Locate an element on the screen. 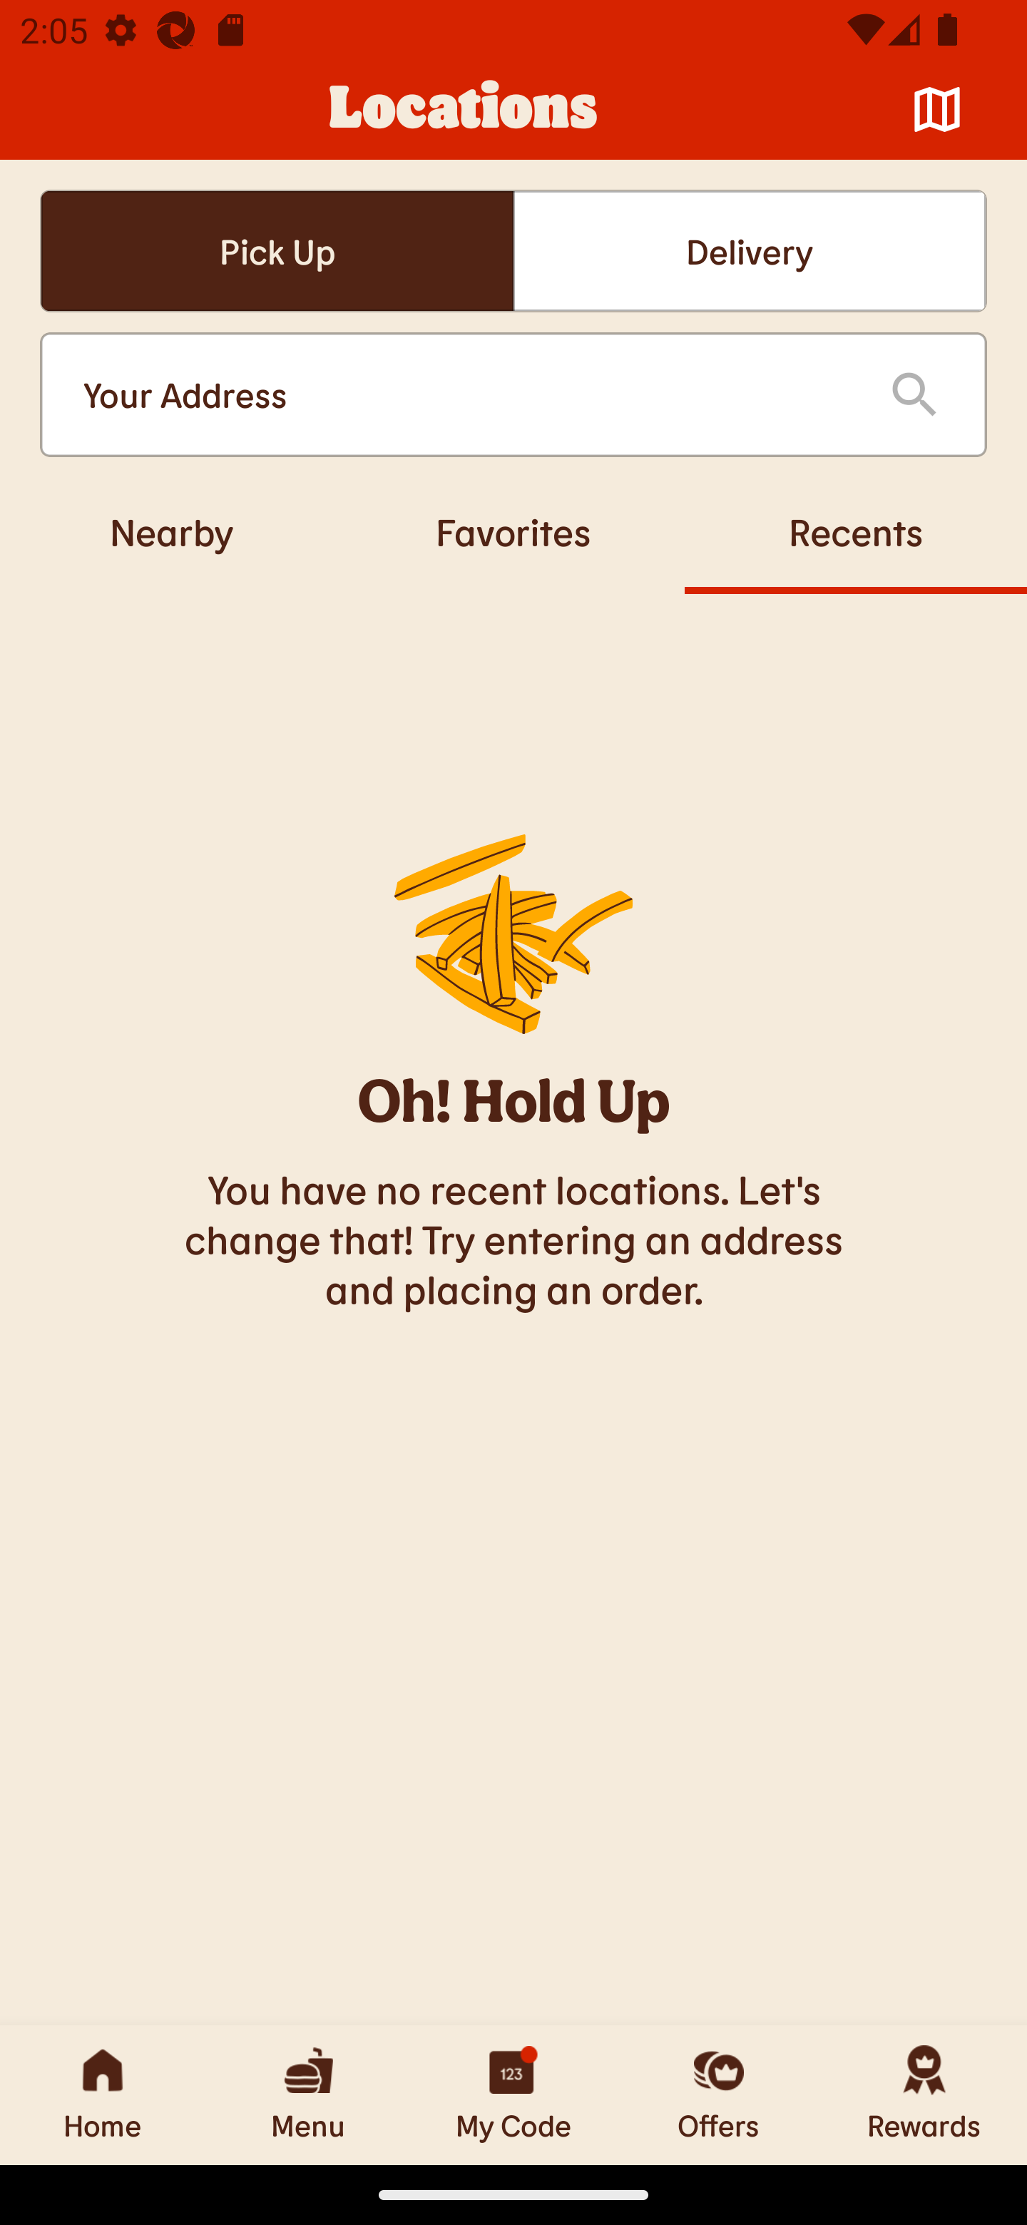  Rewards is located at coordinates (924, 2094).